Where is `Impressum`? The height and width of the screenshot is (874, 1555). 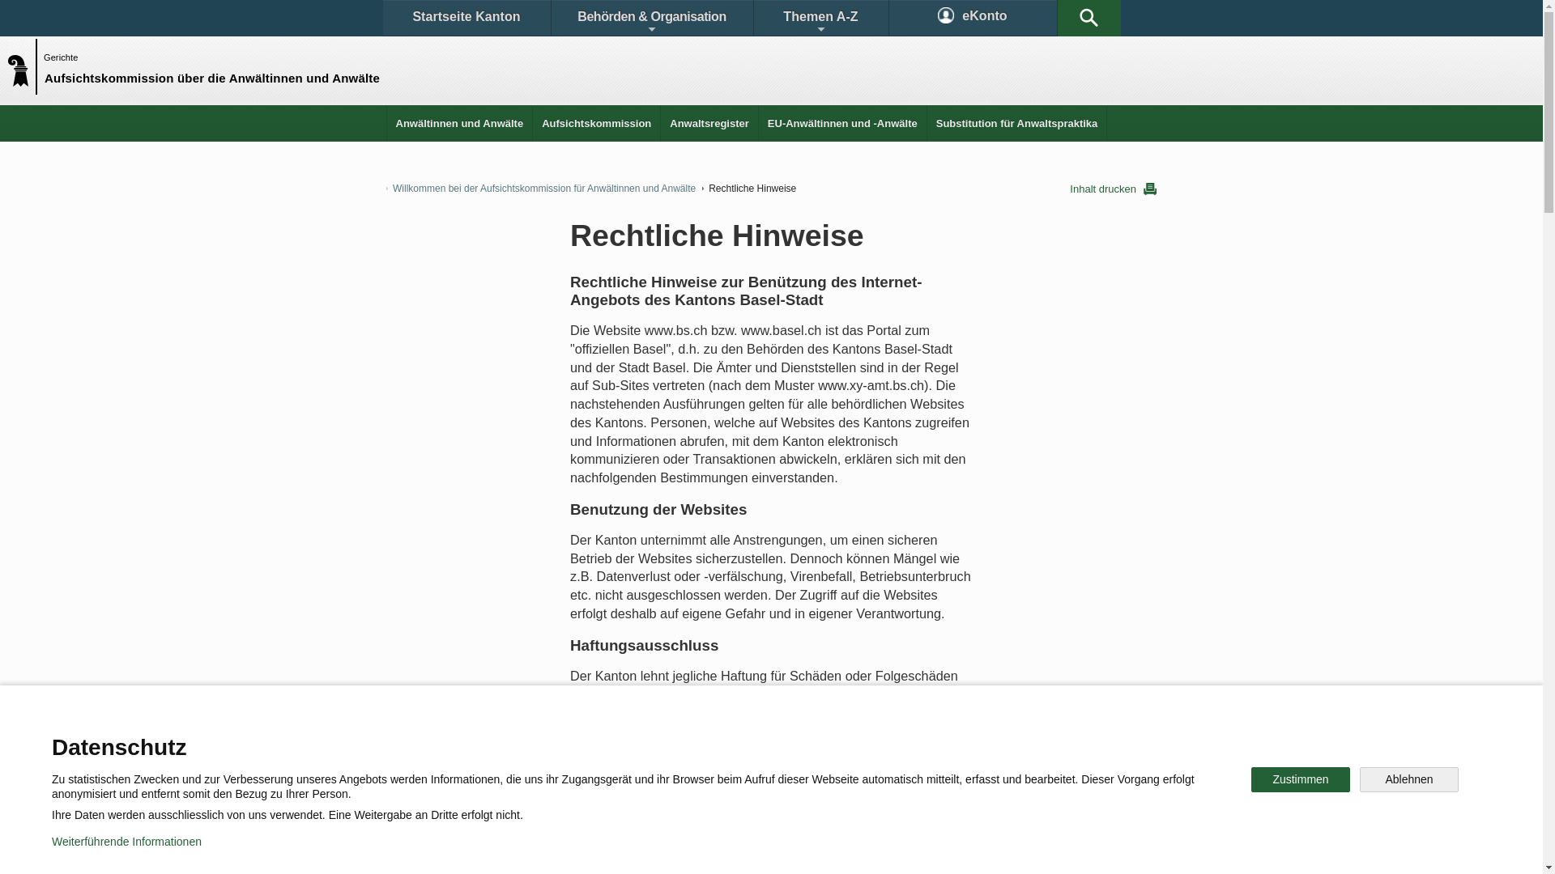 Impressum is located at coordinates (693, 850).